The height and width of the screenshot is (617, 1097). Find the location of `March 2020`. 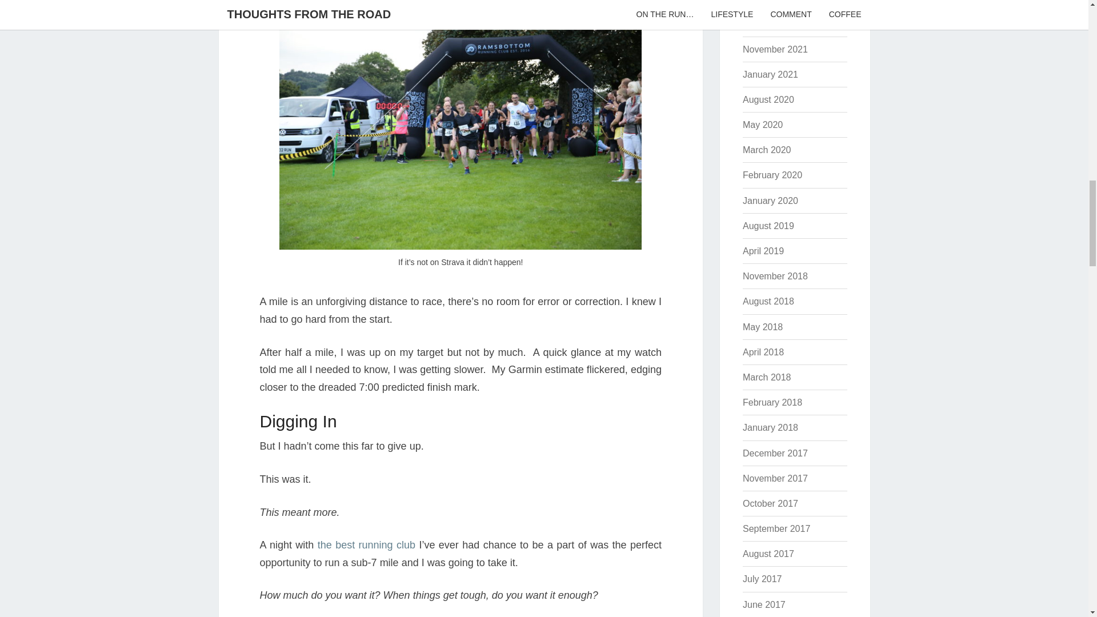

March 2020 is located at coordinates (767, 150).